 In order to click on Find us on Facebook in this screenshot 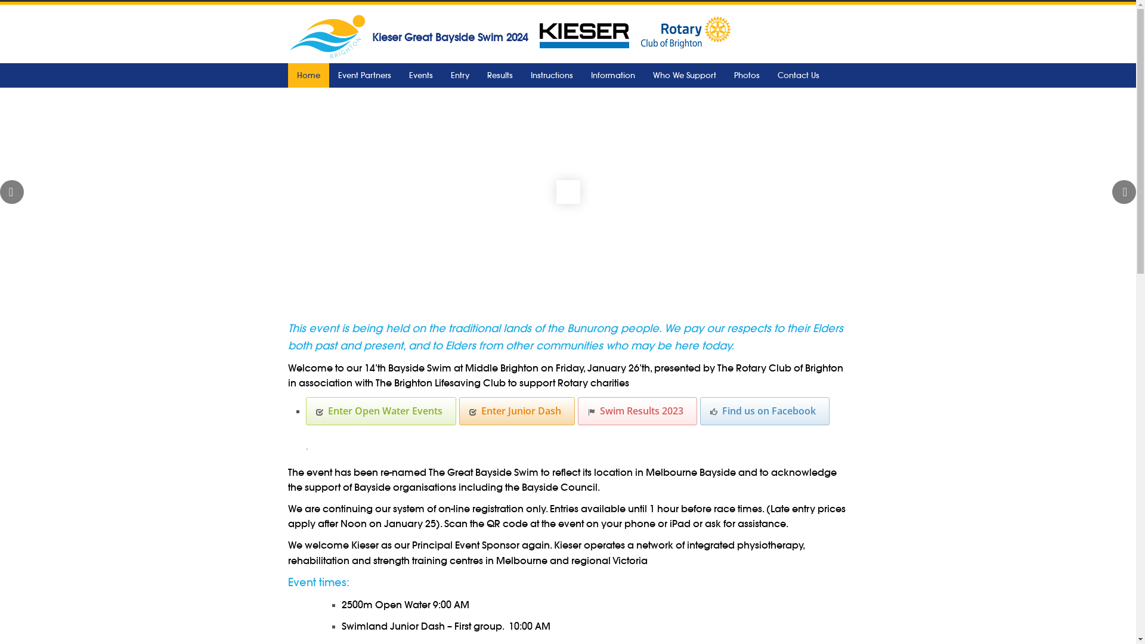, I will do `click(765, 411)`.